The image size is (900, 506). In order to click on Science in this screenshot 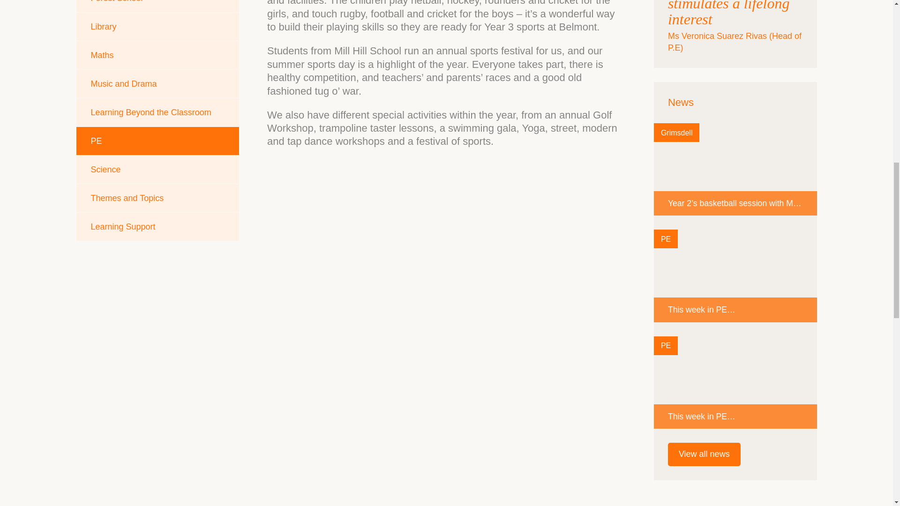, I will do `click(157, 170)`.